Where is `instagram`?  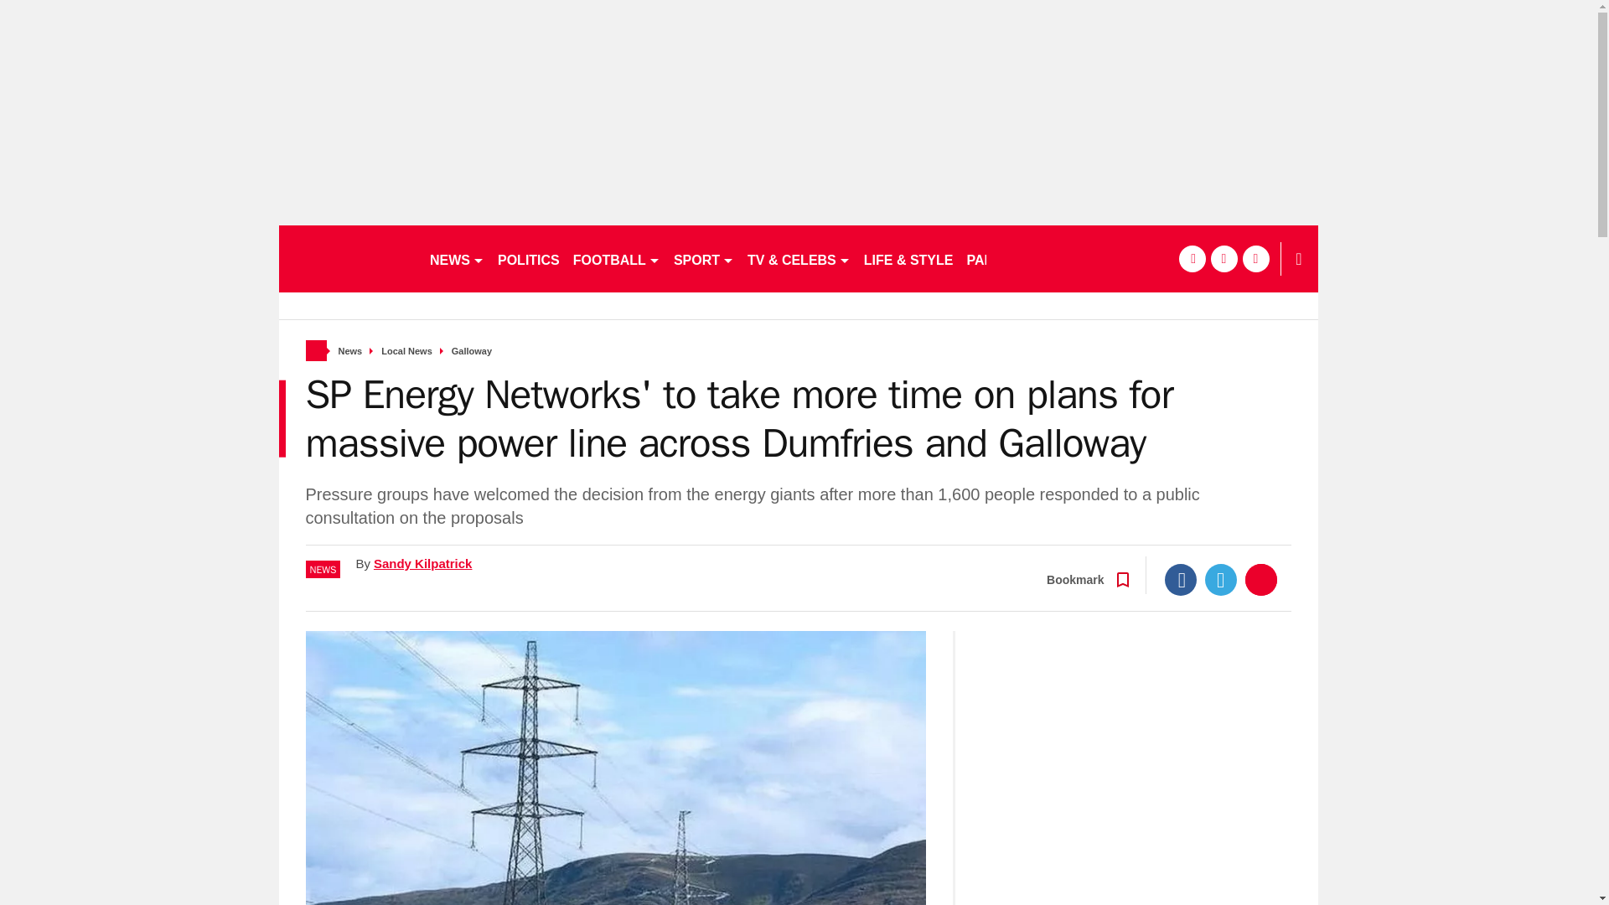 instagram is located at coordinates (1255, 258).